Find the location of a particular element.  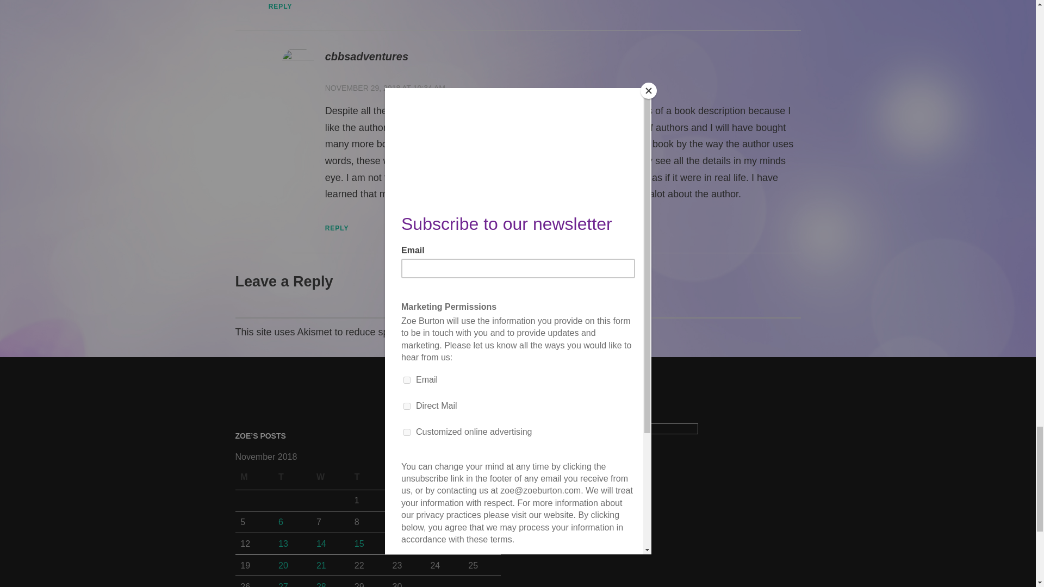

Monday is located at coordinates (253, 477).